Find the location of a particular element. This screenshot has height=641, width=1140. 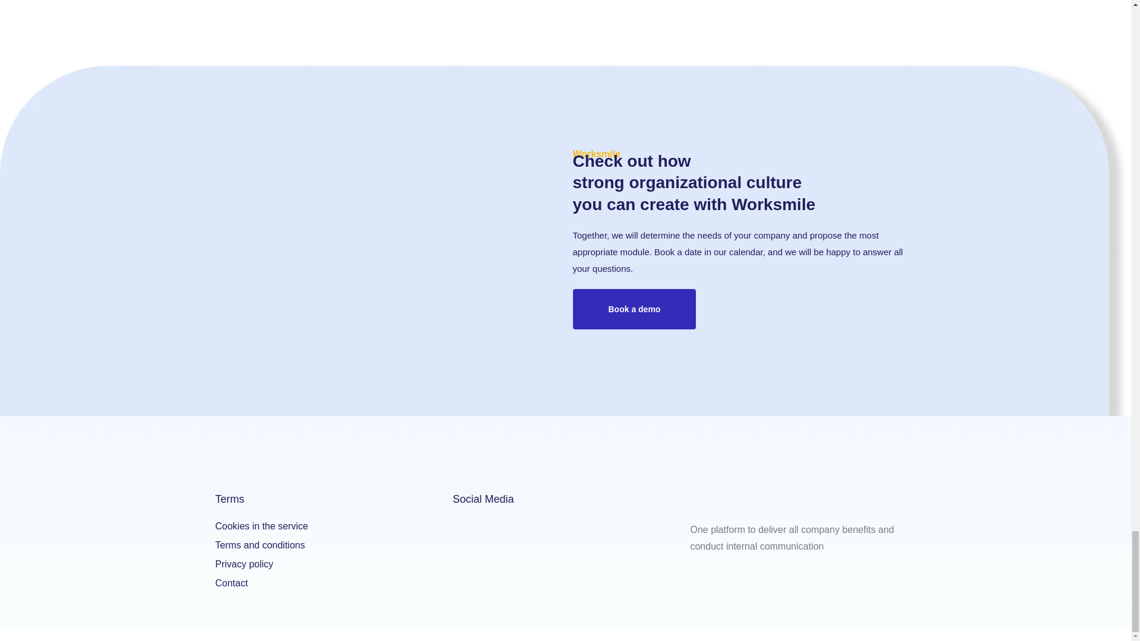

Terms and conditions is located at coordinates (328, 546).